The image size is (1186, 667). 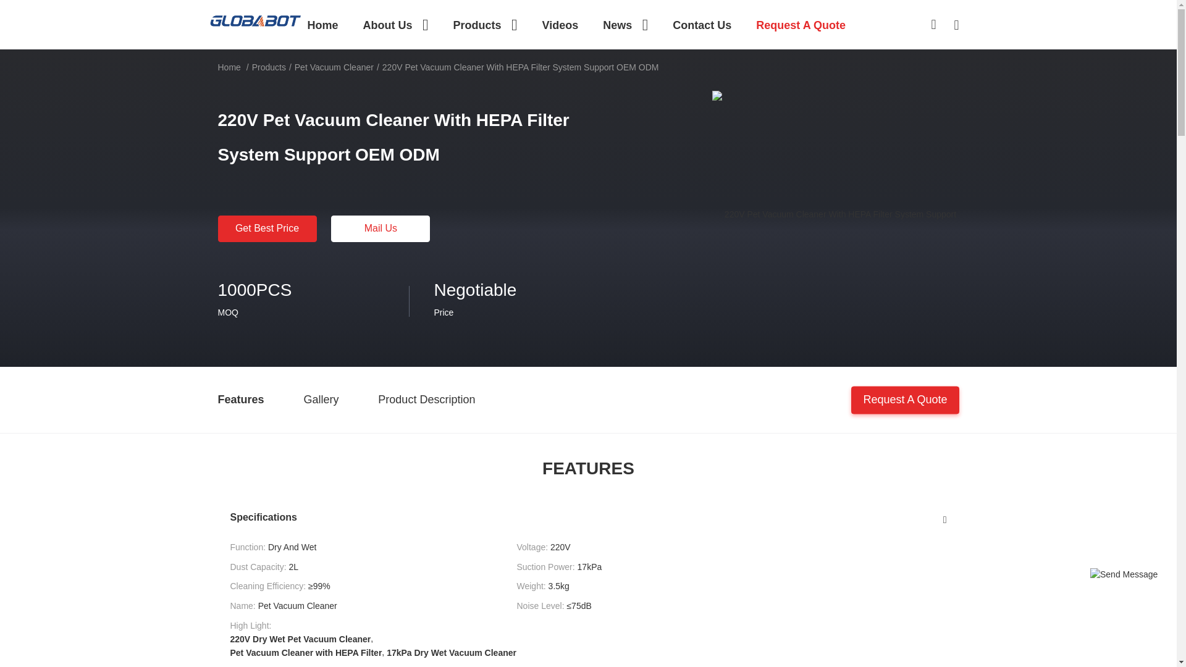 What do you see at coordinates (254, 19) in the screenshot?
I see `Shenzhen Globabot Intelligent Technology Co.,Ltd` at bounding box center [254, 19].